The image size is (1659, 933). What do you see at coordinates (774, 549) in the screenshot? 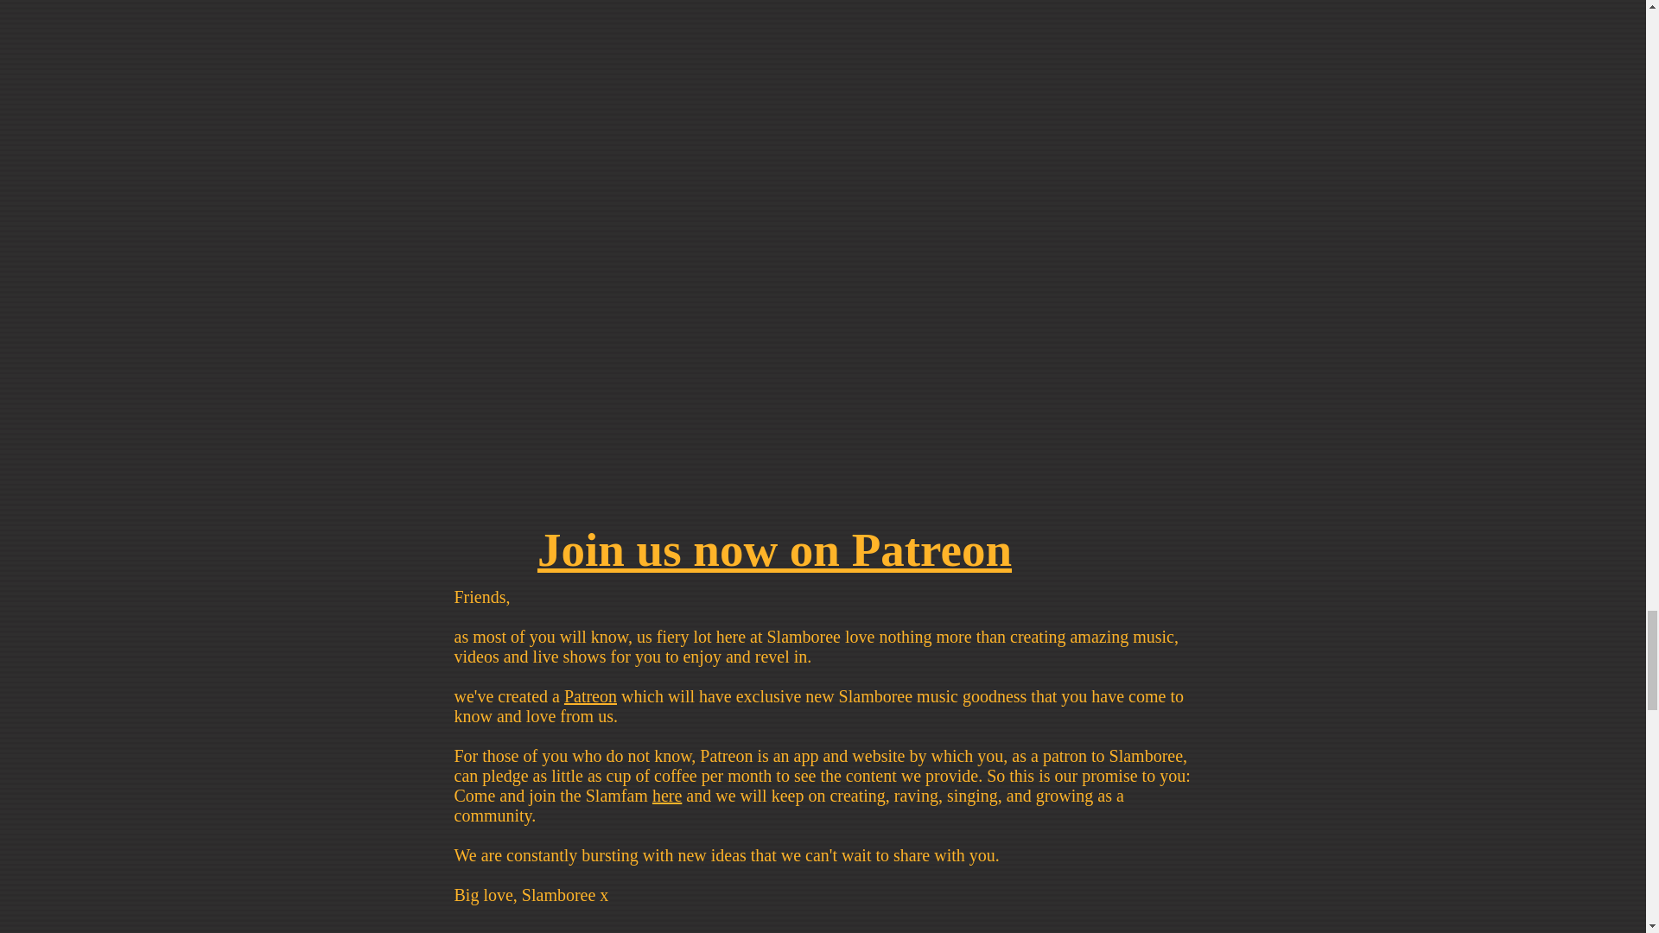
I see `Join us now on Patreon` at bounding box center [774, 549].